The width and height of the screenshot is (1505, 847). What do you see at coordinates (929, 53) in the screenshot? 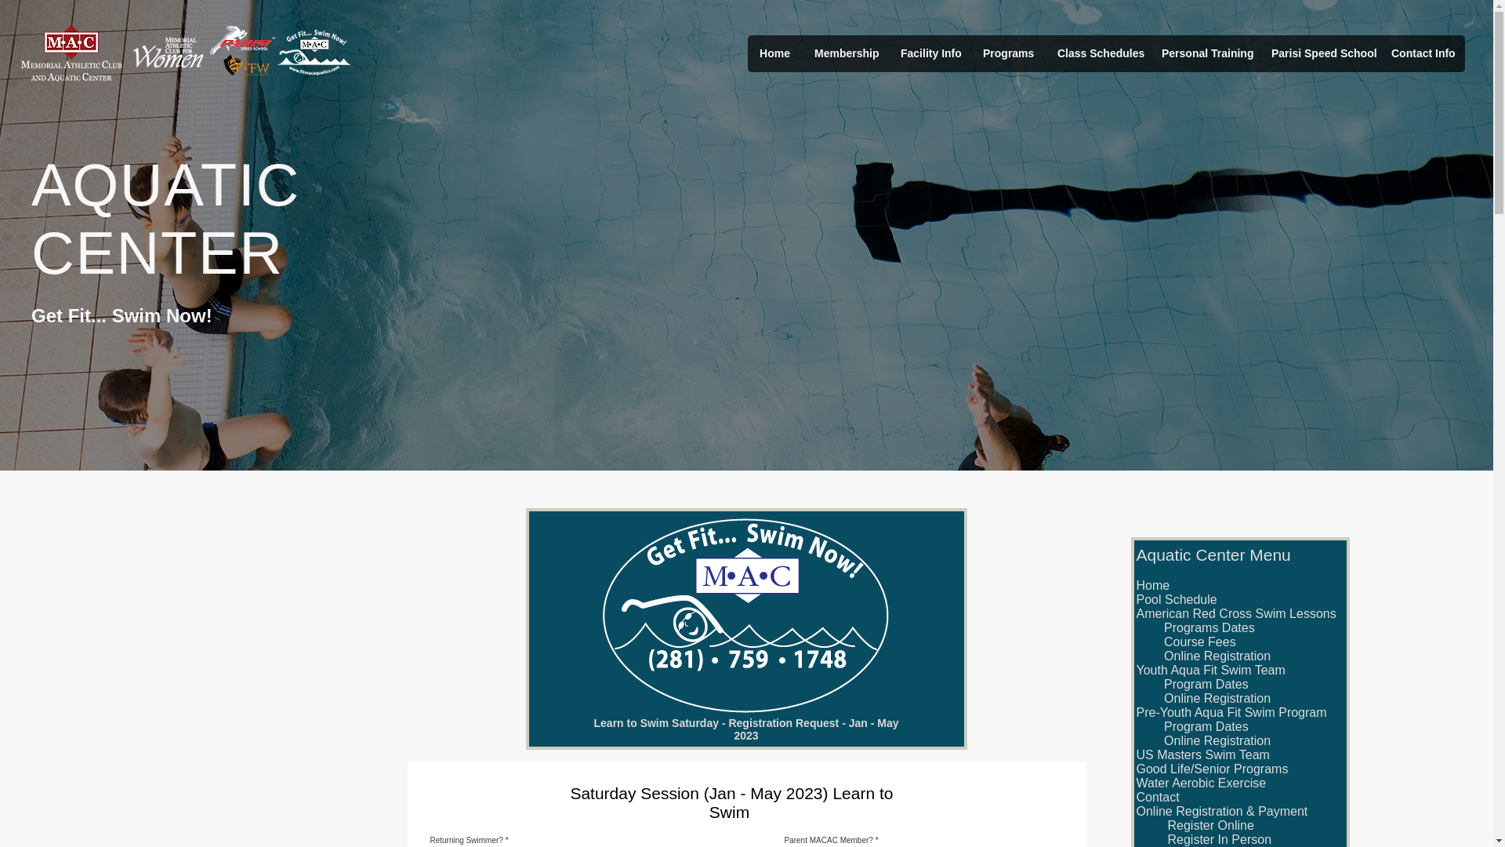
I see `Facility Info` at bounding box center [929, 53].